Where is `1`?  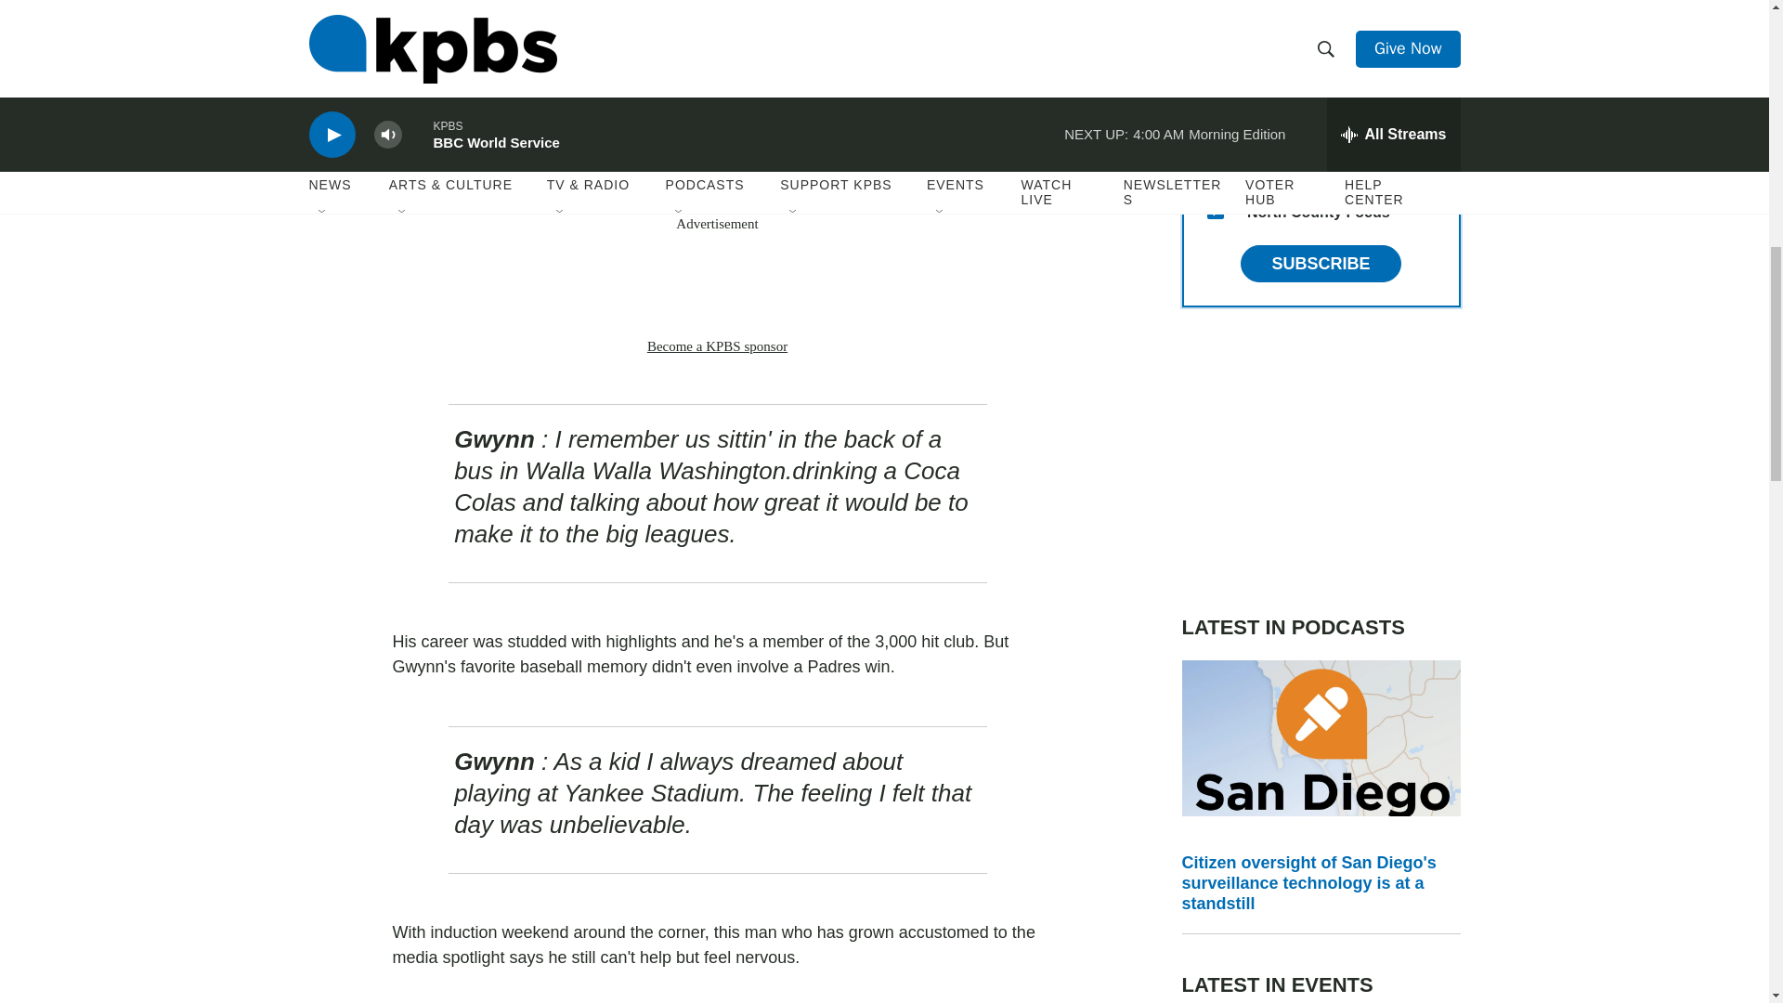
1 is located at coordinates (1215, 122).